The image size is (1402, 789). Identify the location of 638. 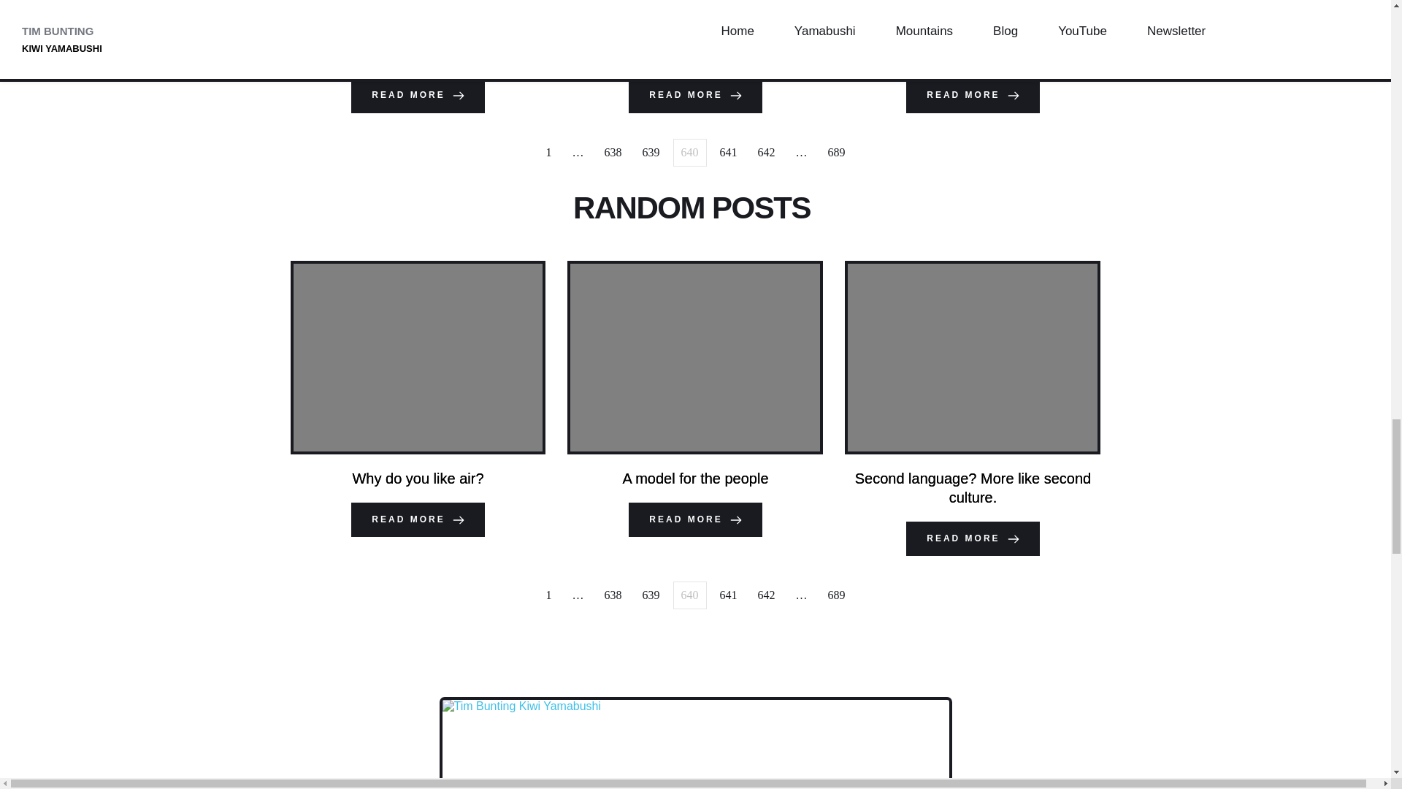
(613, 152).